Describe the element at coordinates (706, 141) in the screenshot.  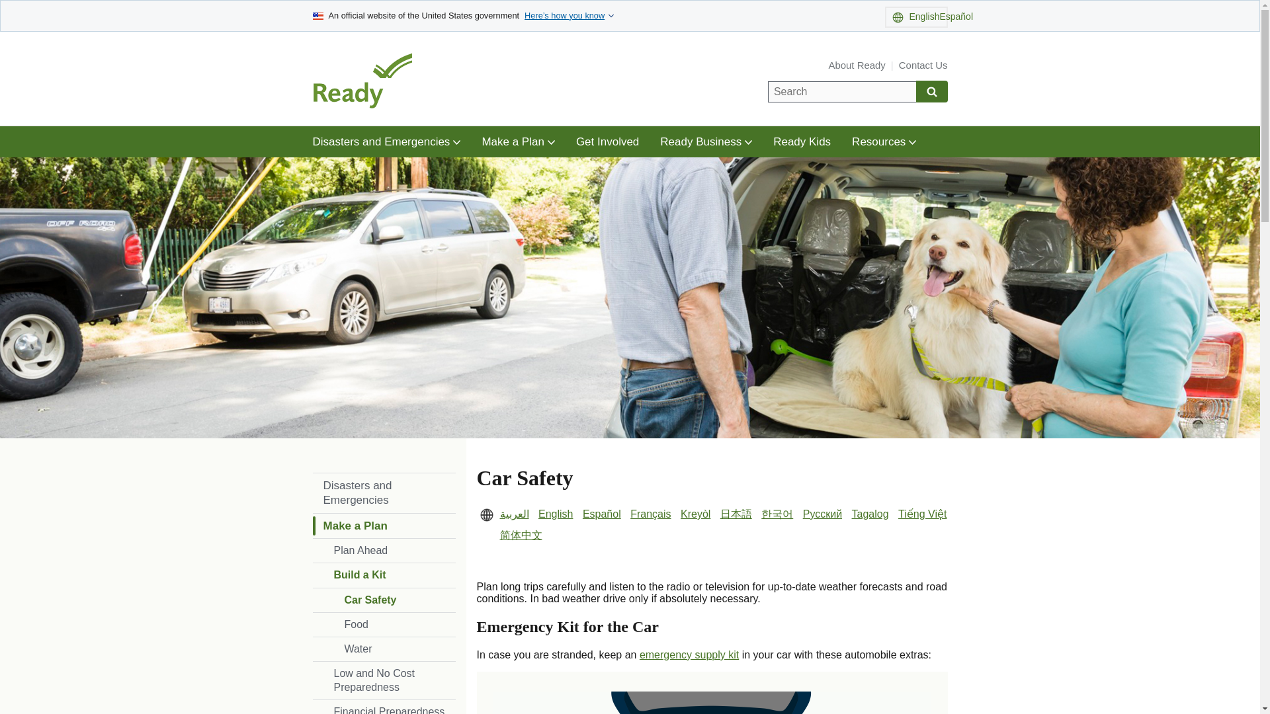
I see `Ready Business` at that location.